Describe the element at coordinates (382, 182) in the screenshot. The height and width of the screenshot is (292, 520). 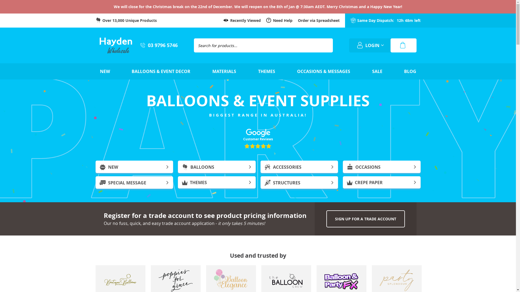
I see `CREPE PAPER` at that location.